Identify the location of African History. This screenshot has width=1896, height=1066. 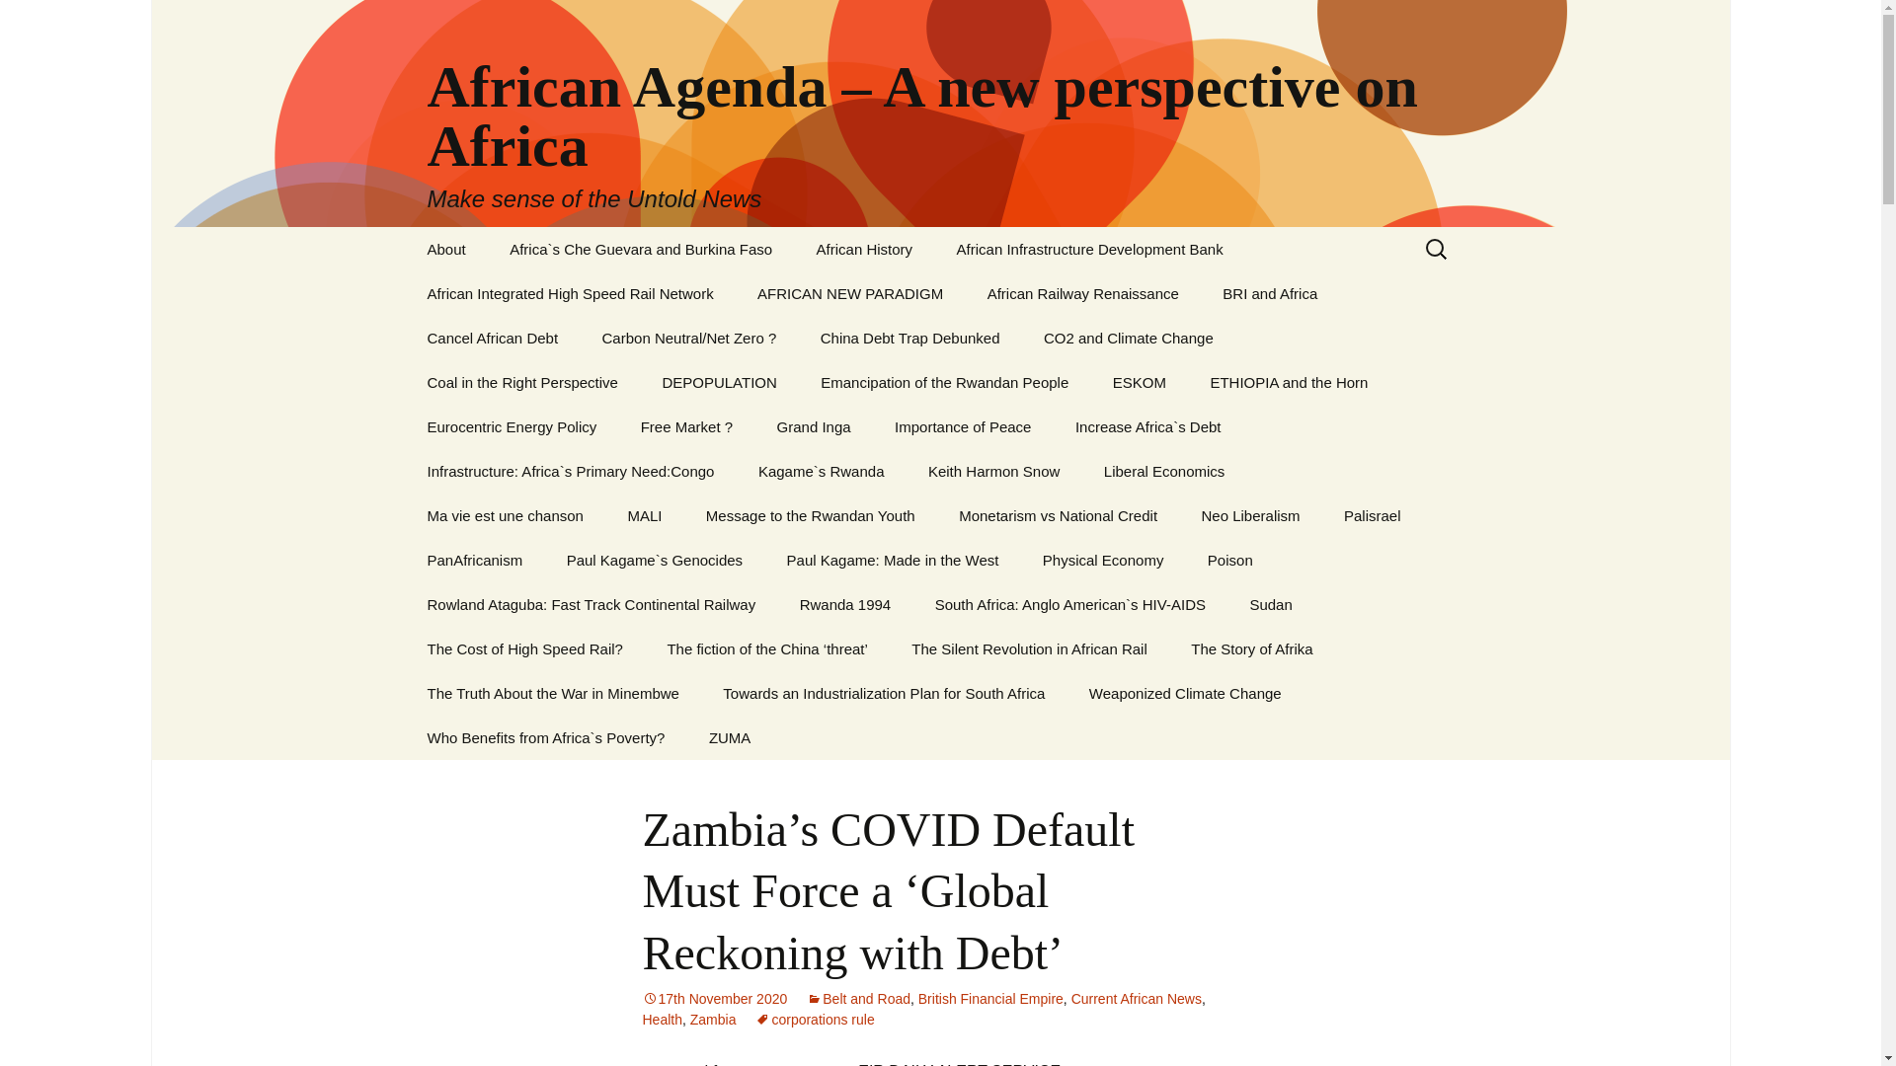
(864, 249).